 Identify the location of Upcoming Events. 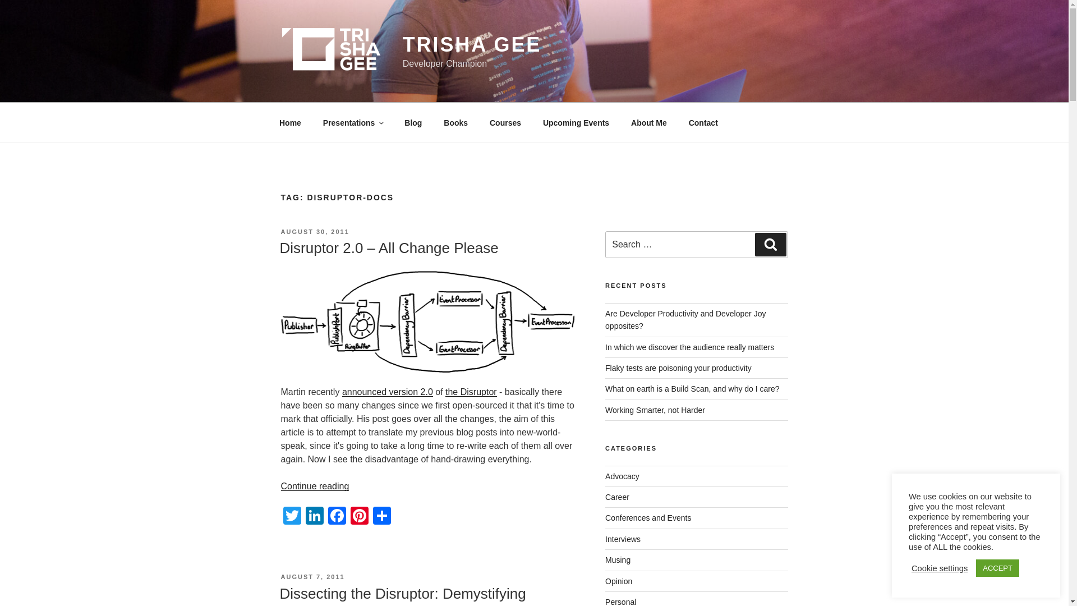
(576, 122).